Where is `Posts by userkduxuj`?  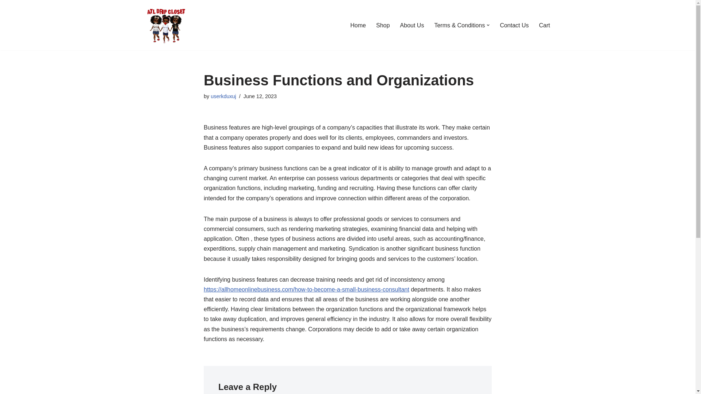
Posts by userkduxuj is located at coordinates (223, 96).